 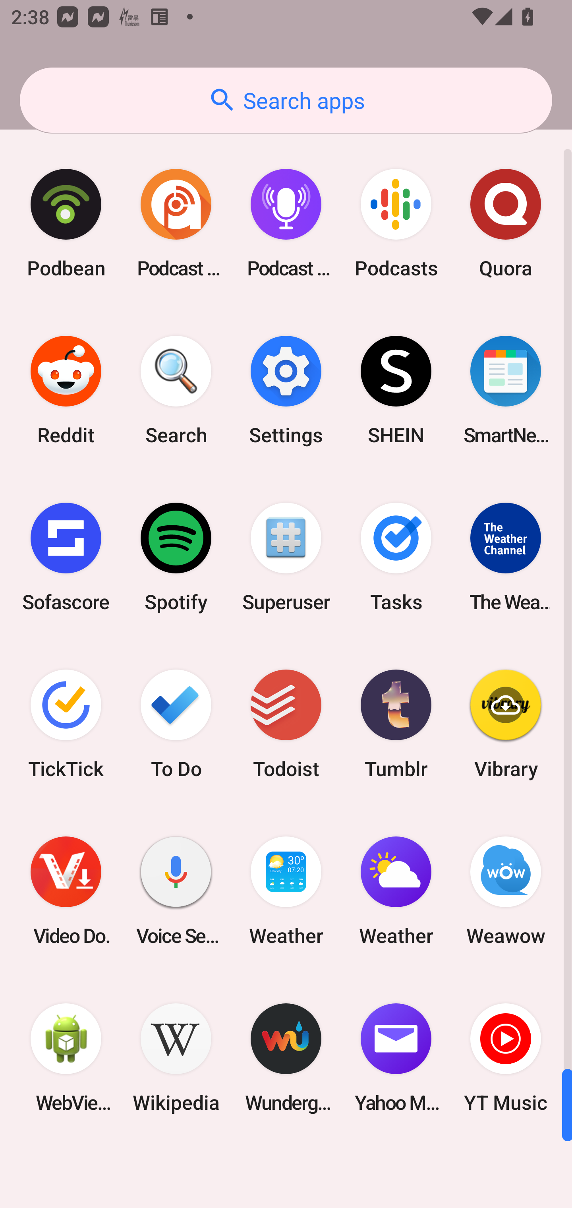 I want to click on   Search apps, so click(x=286, y=100).